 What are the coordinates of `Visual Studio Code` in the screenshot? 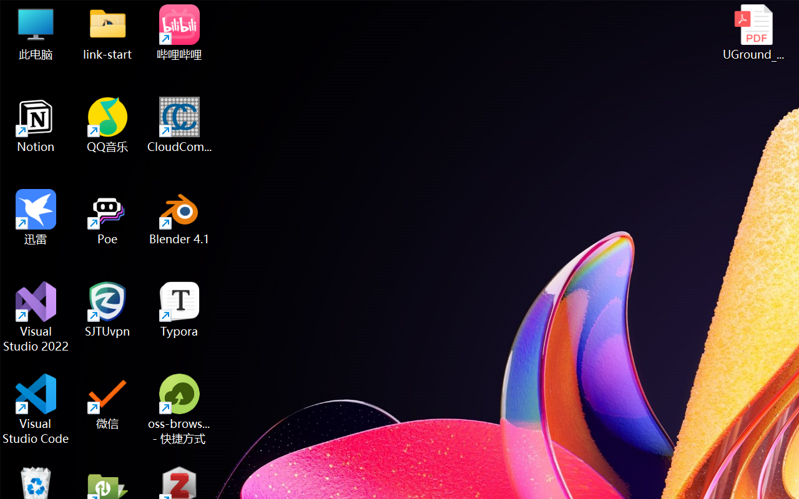 It's located at (36, 409).